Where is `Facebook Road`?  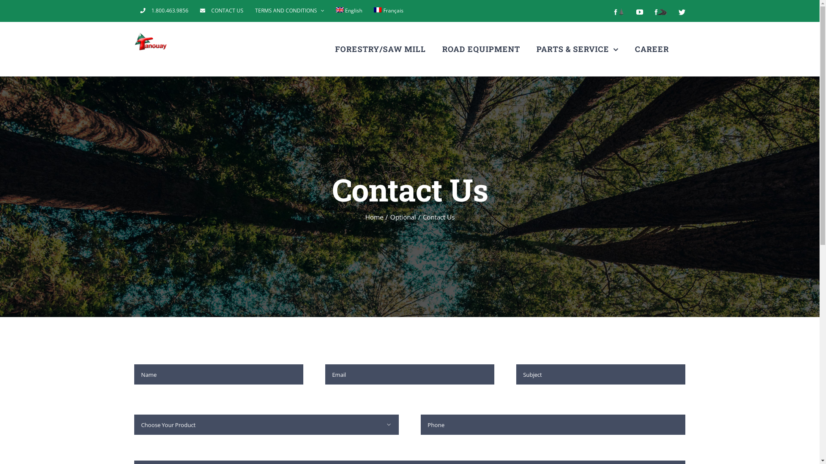 Facebook Road is located at coordinates (661, 12).